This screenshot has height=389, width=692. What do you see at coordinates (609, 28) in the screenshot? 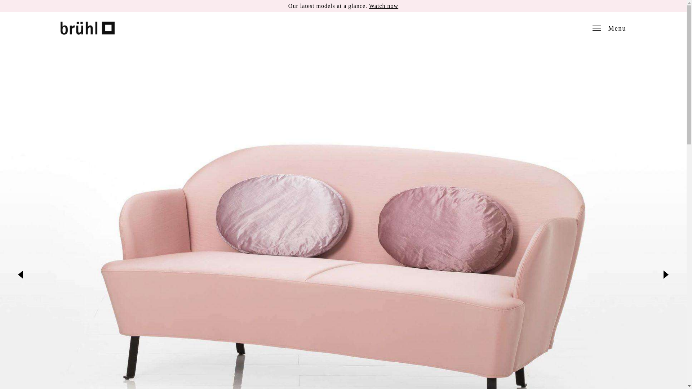
I see `Menu` at bounding box center [609, 28].